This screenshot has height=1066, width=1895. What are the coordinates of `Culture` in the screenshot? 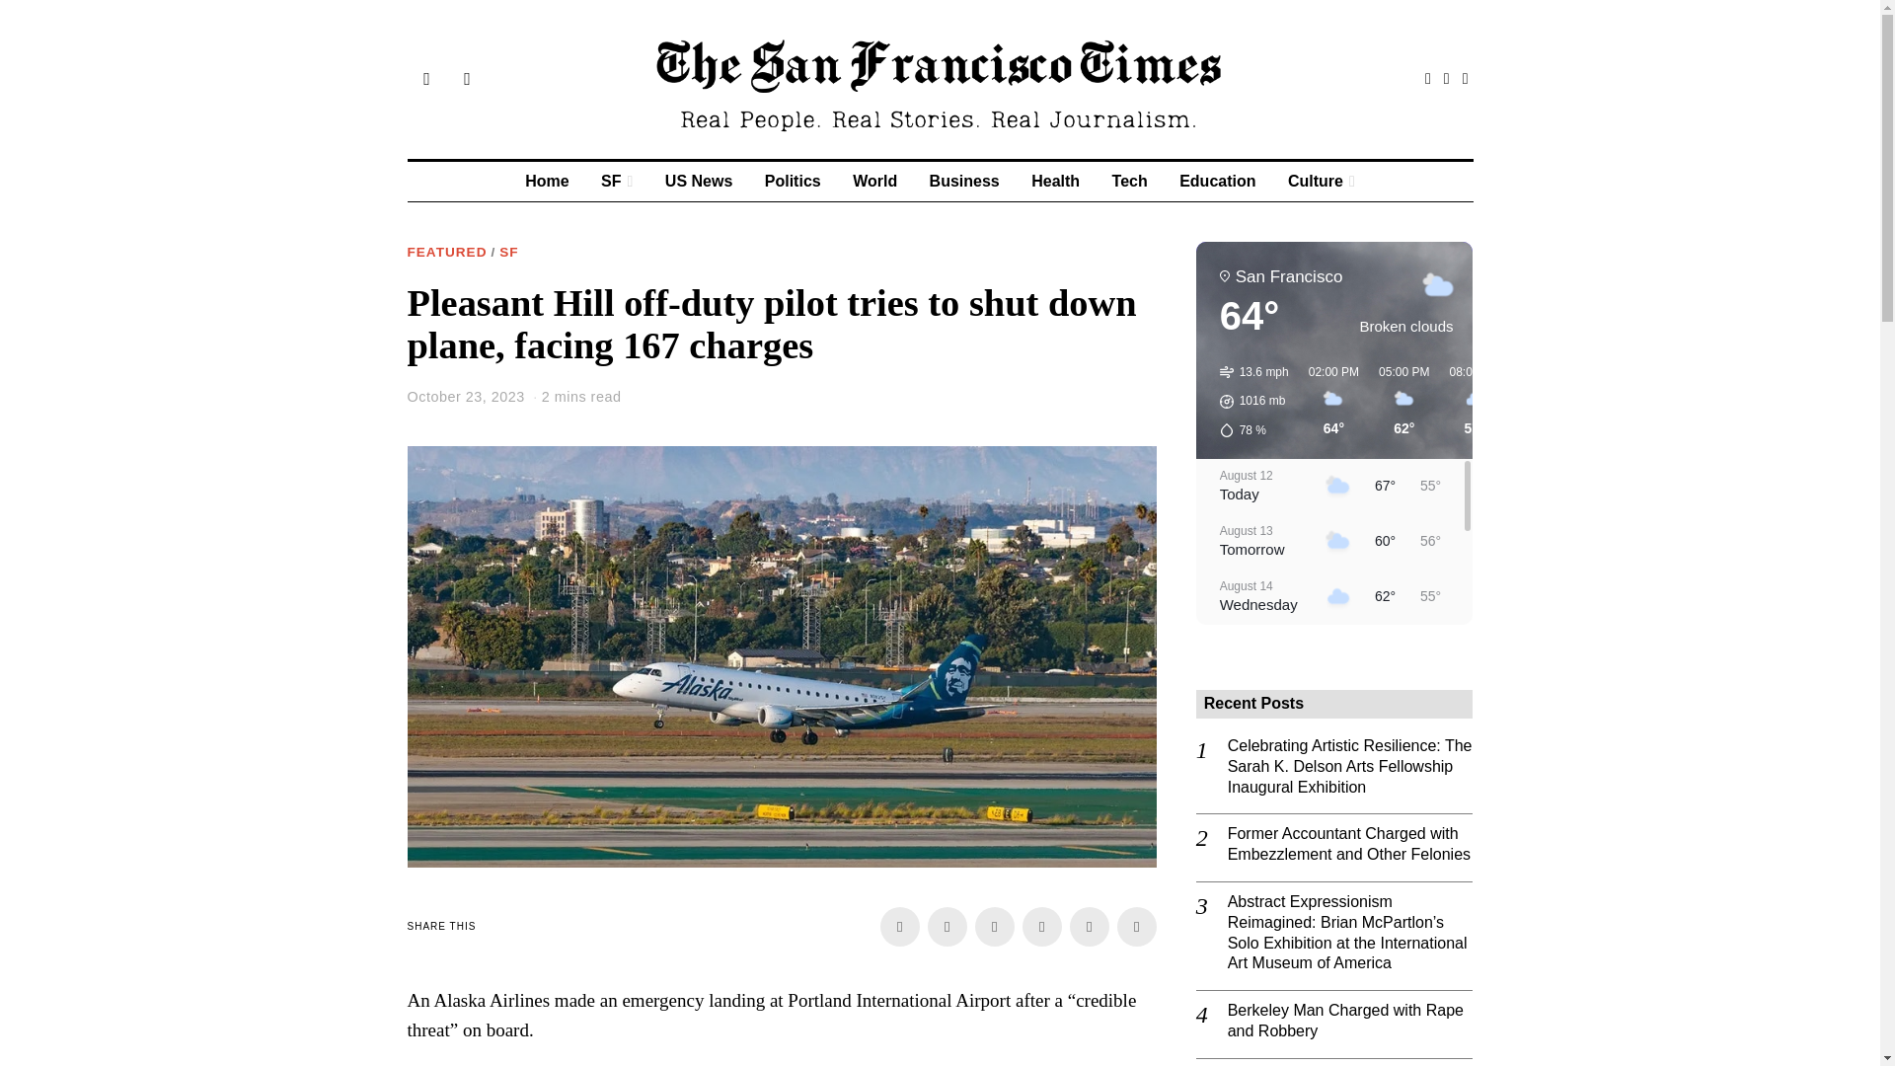 It's located at (1321, 182).